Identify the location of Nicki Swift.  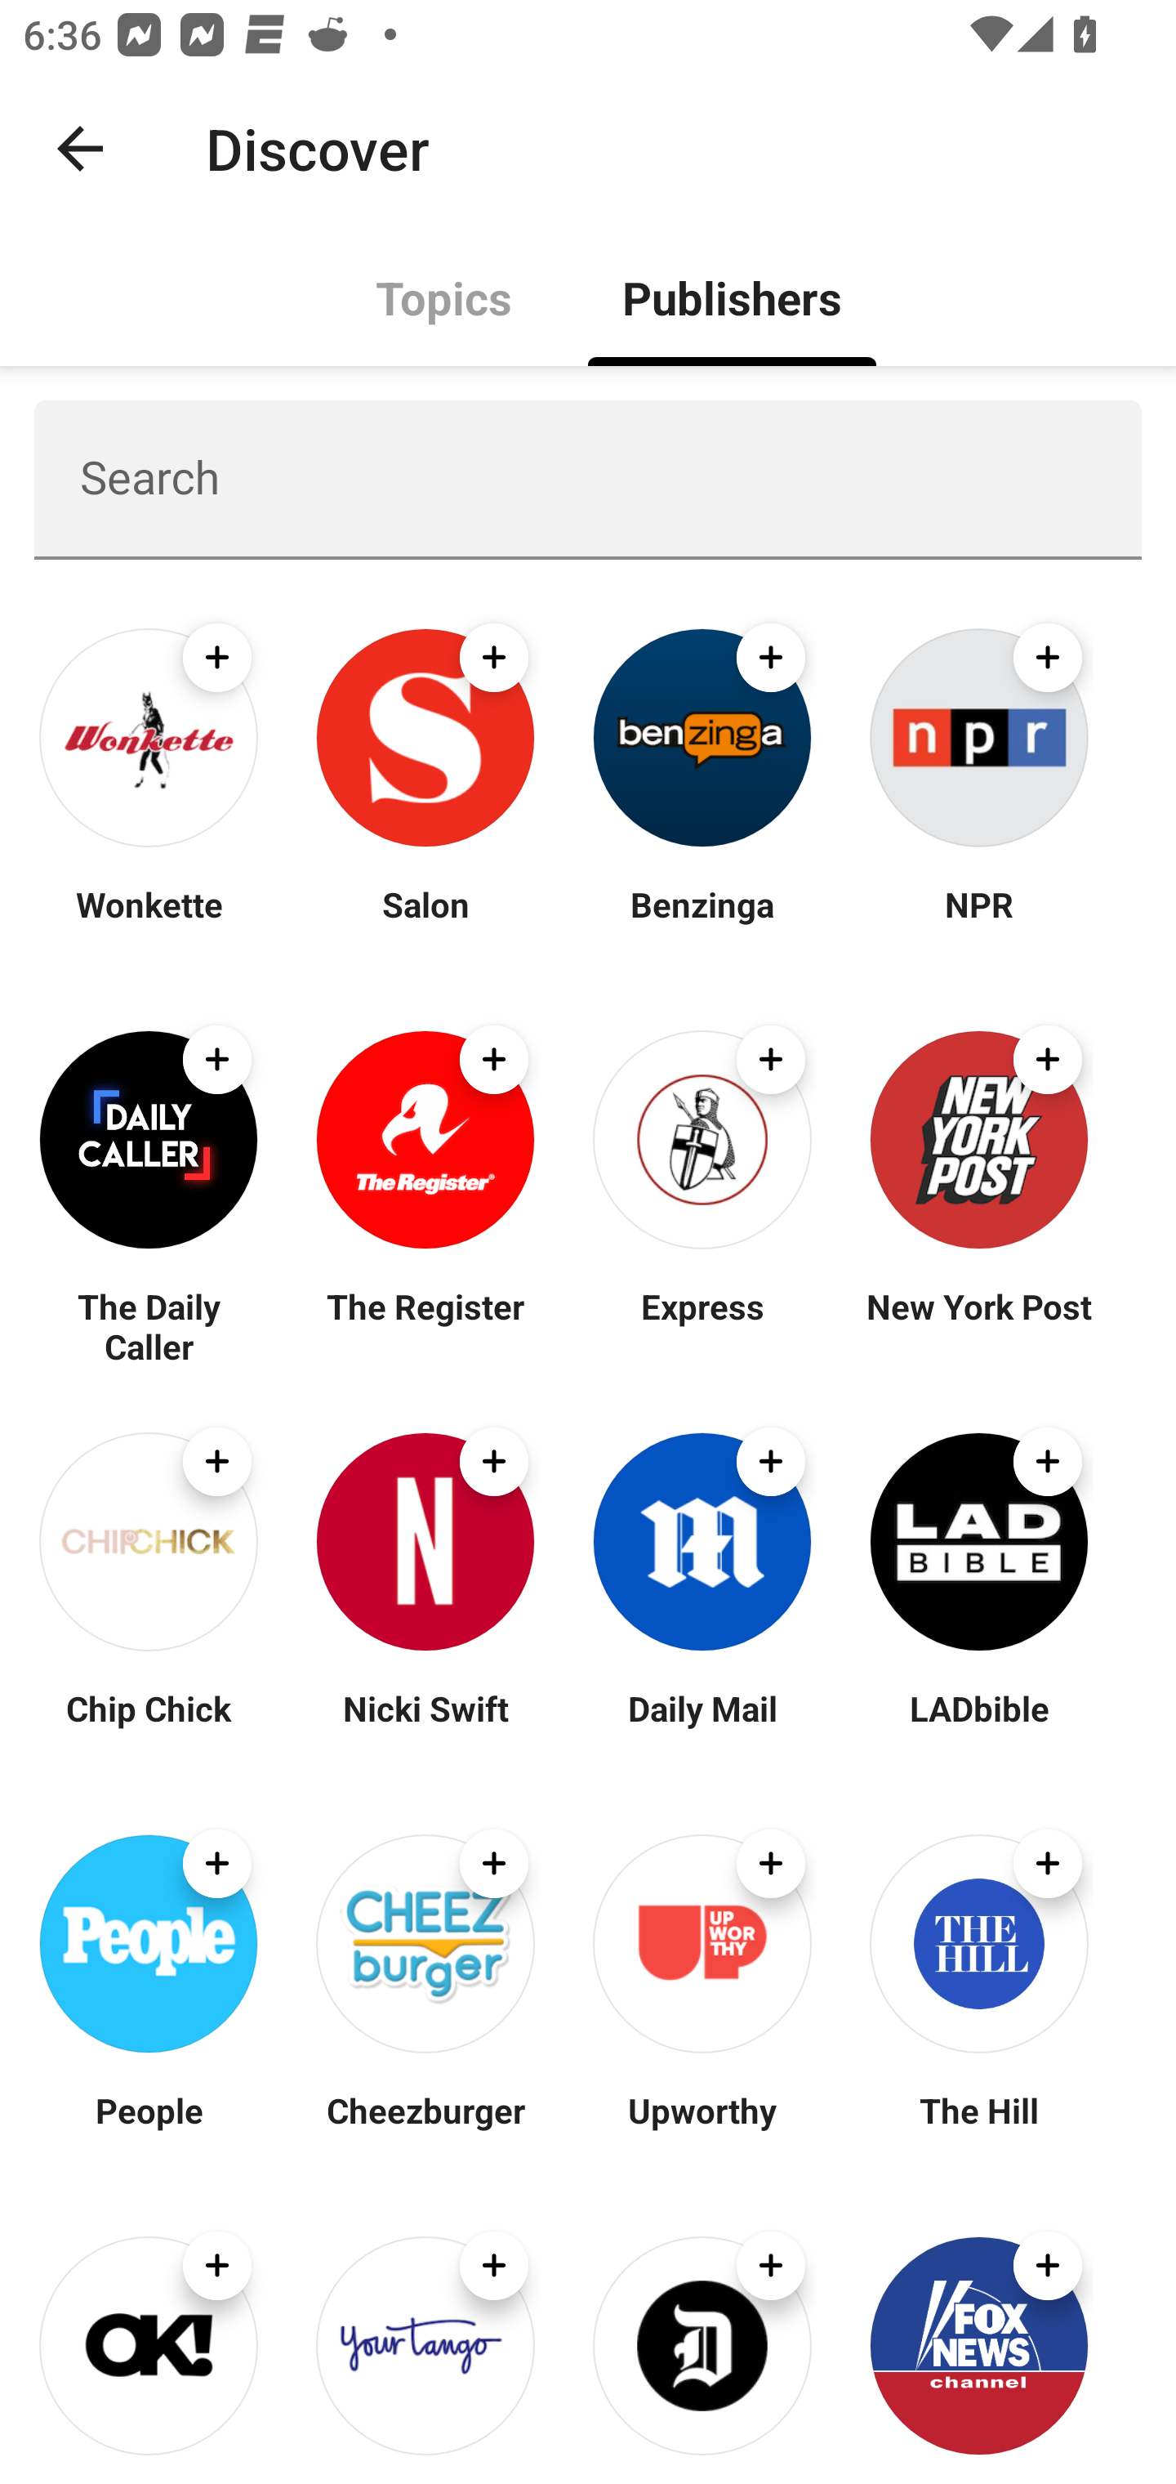
(425, 1727).